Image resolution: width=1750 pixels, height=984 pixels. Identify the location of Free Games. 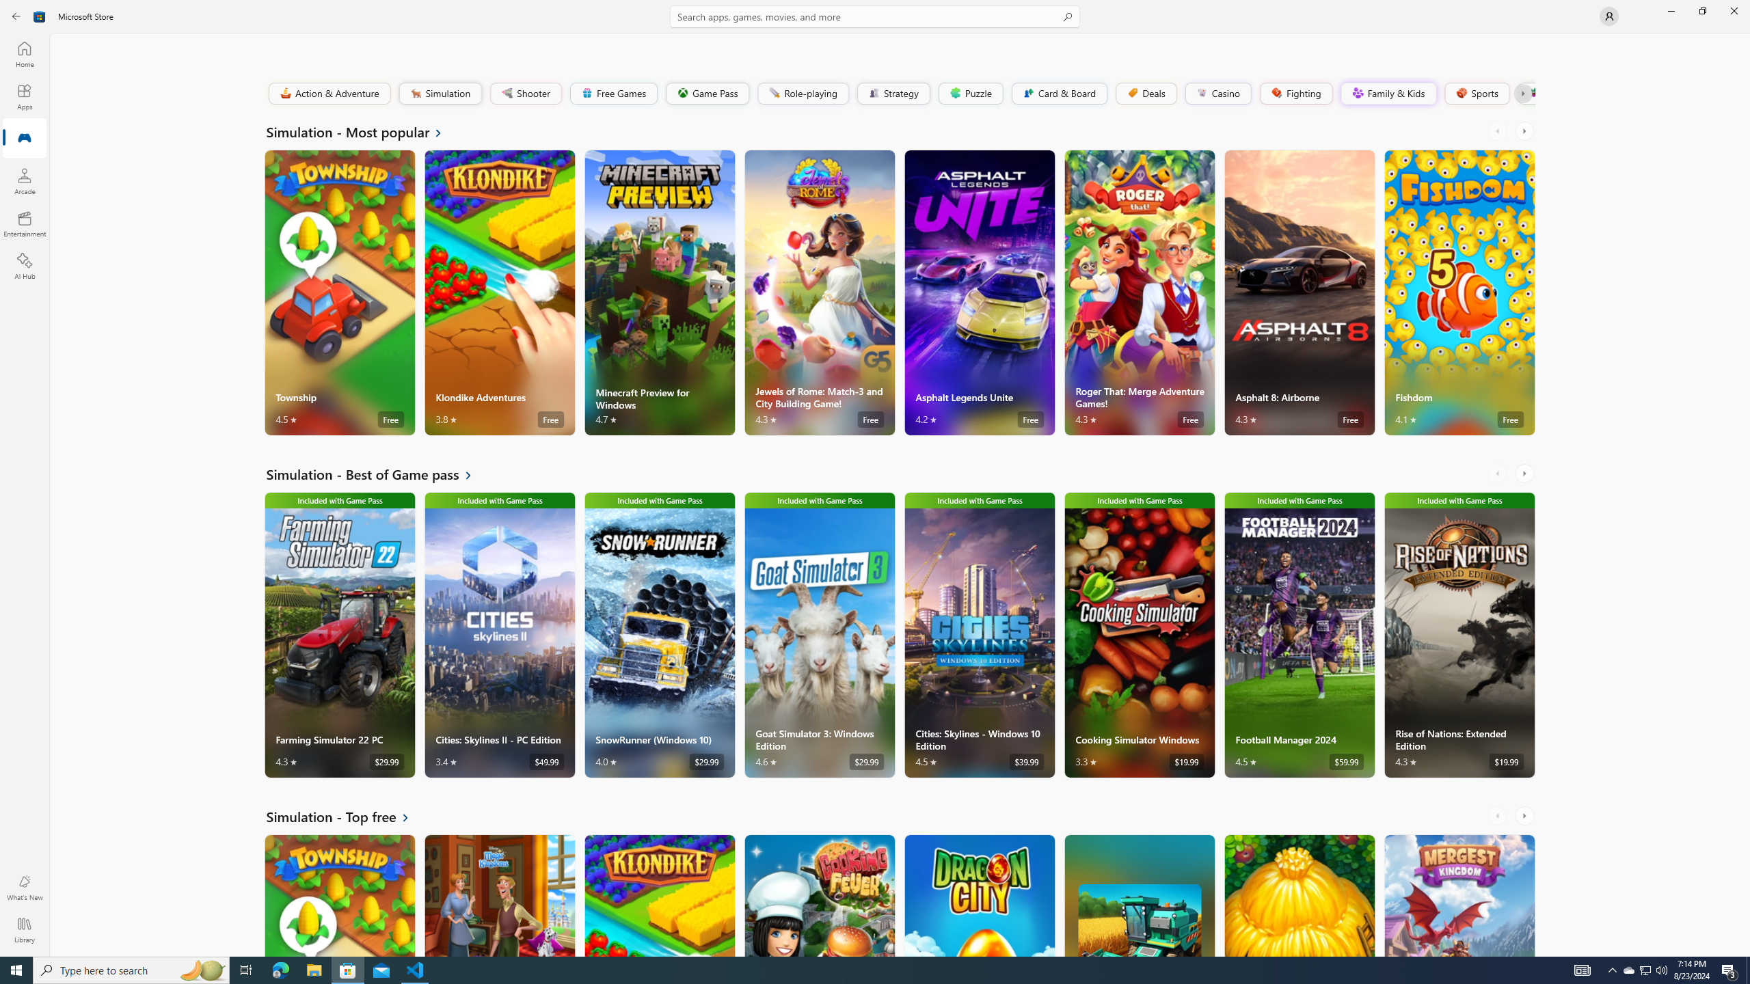
(612, 93).